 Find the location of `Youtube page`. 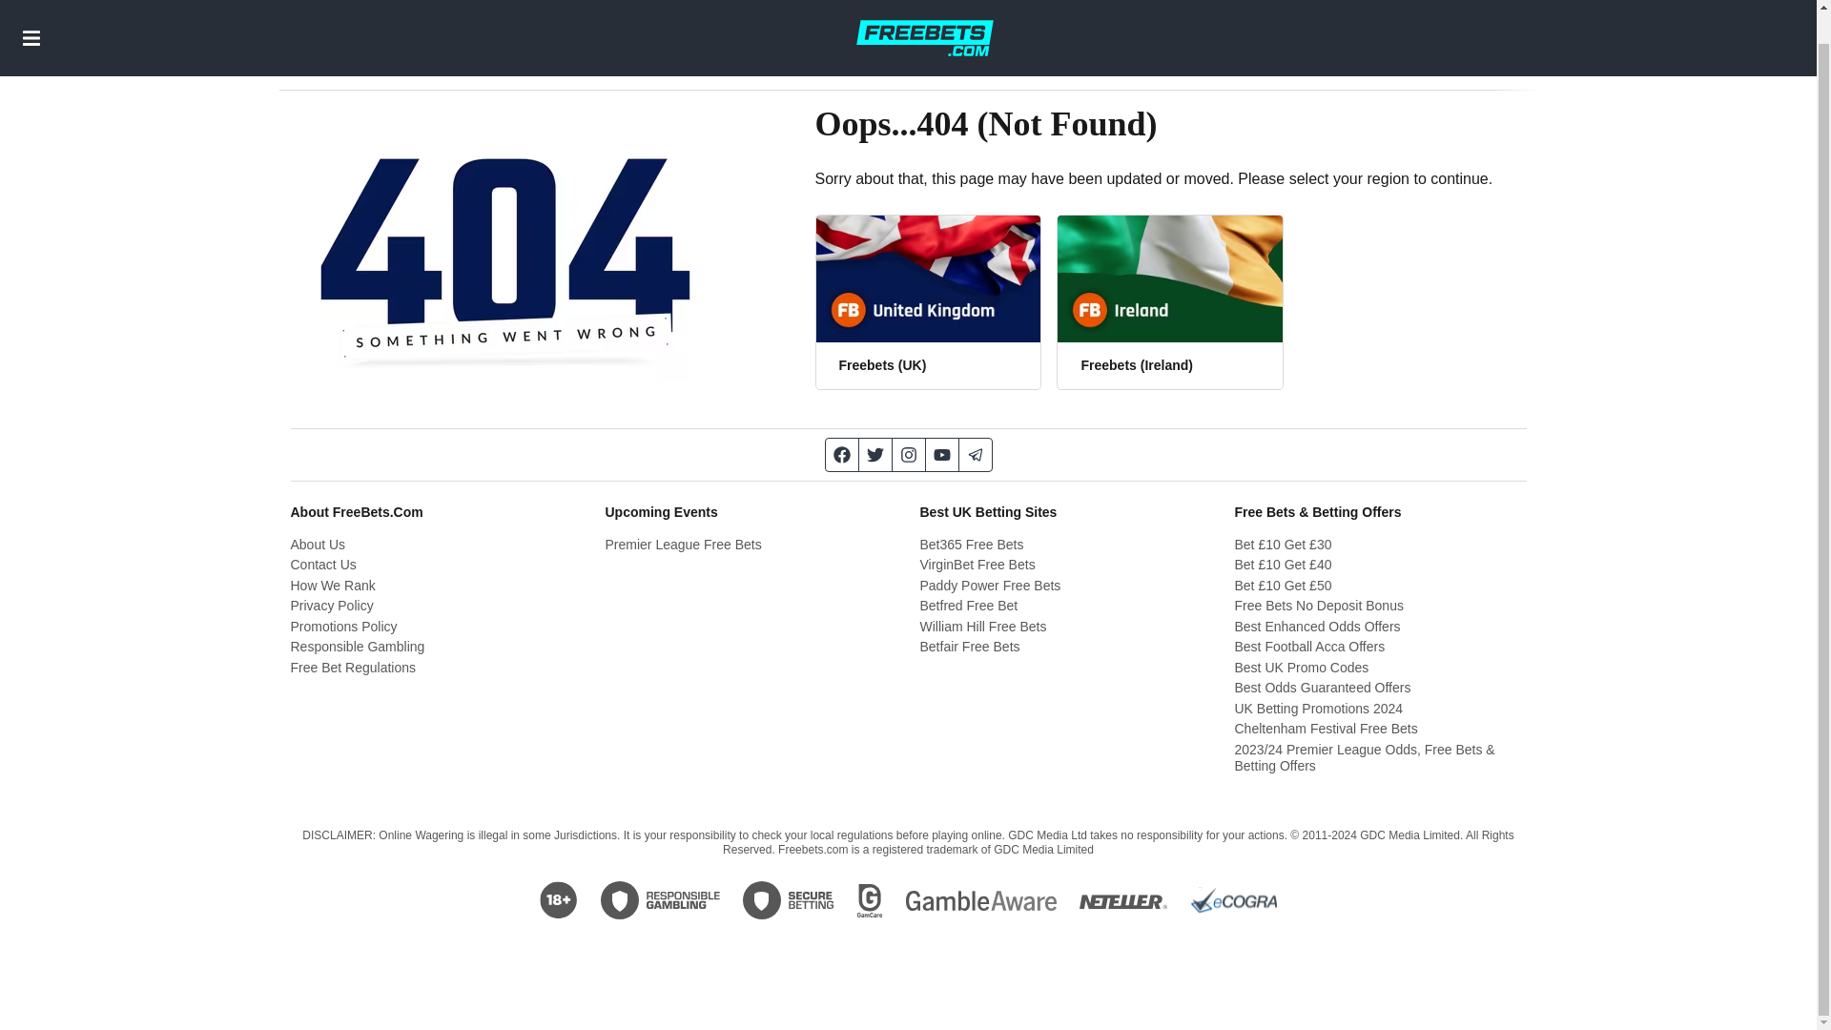

Youtube page is located at coordinates (940, 454).